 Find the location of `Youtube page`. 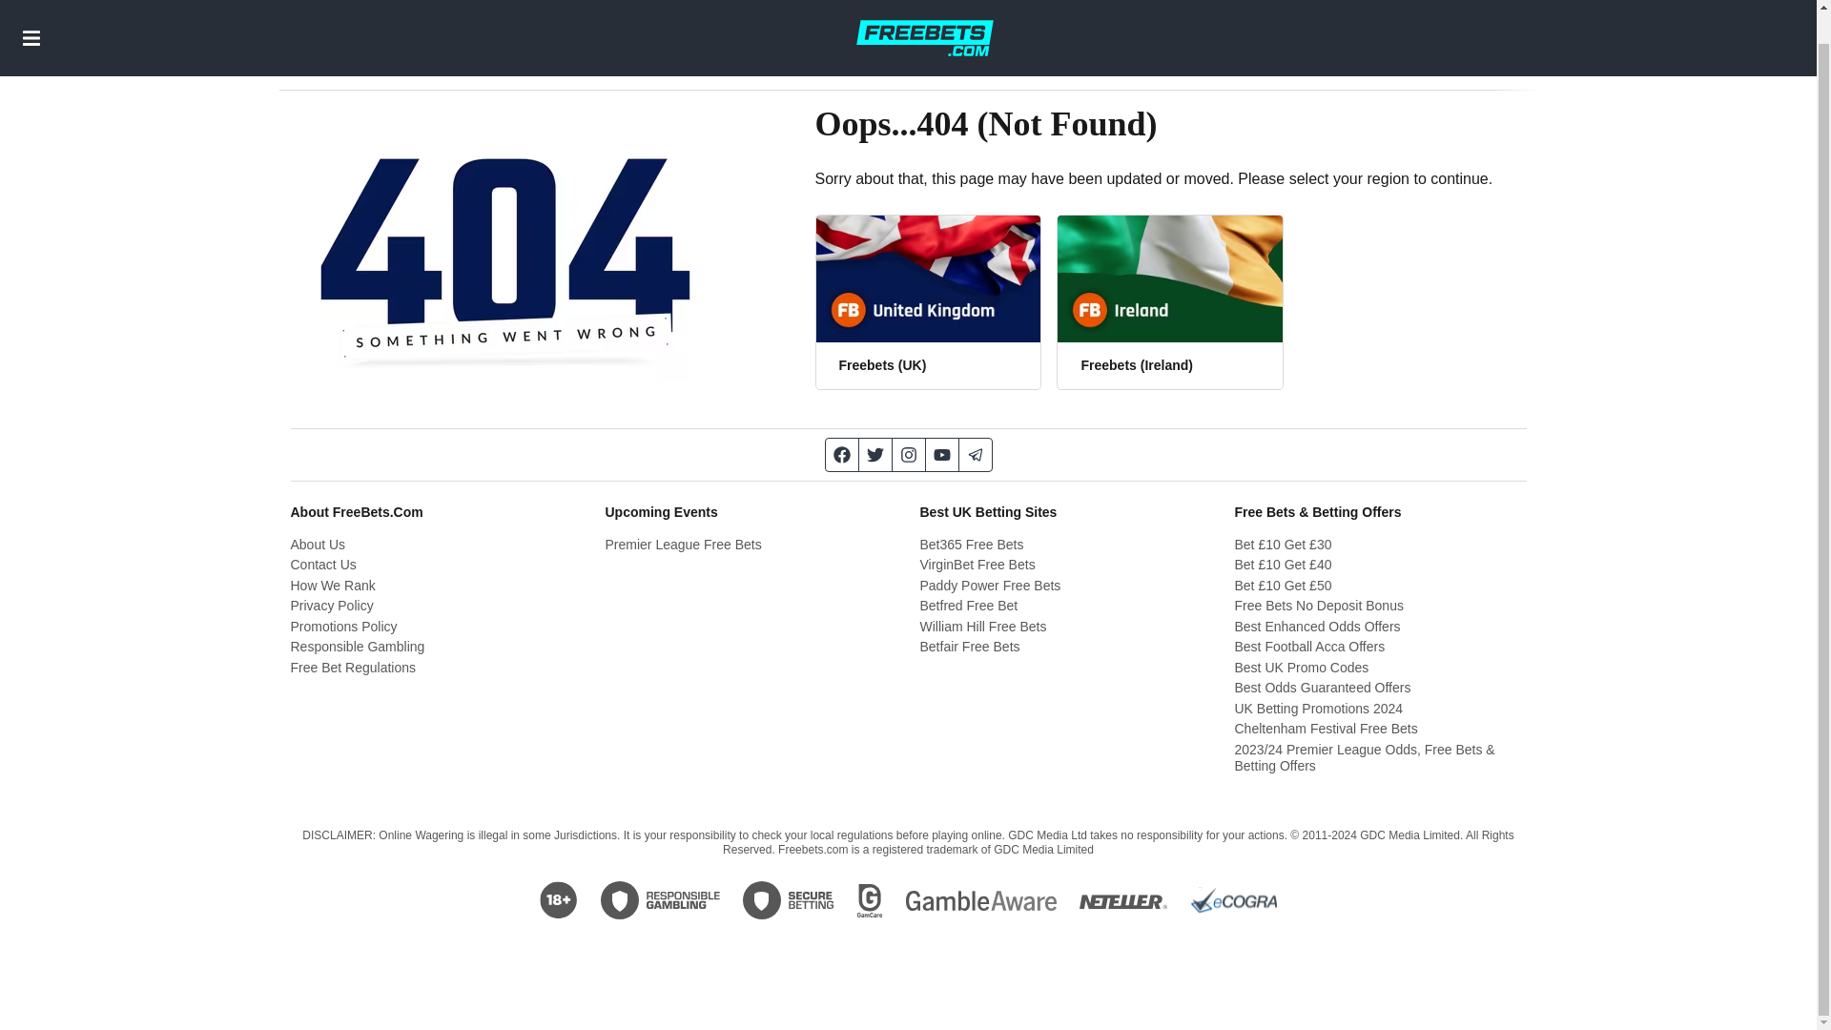

Youtube page is located at coordinates (940, 454).